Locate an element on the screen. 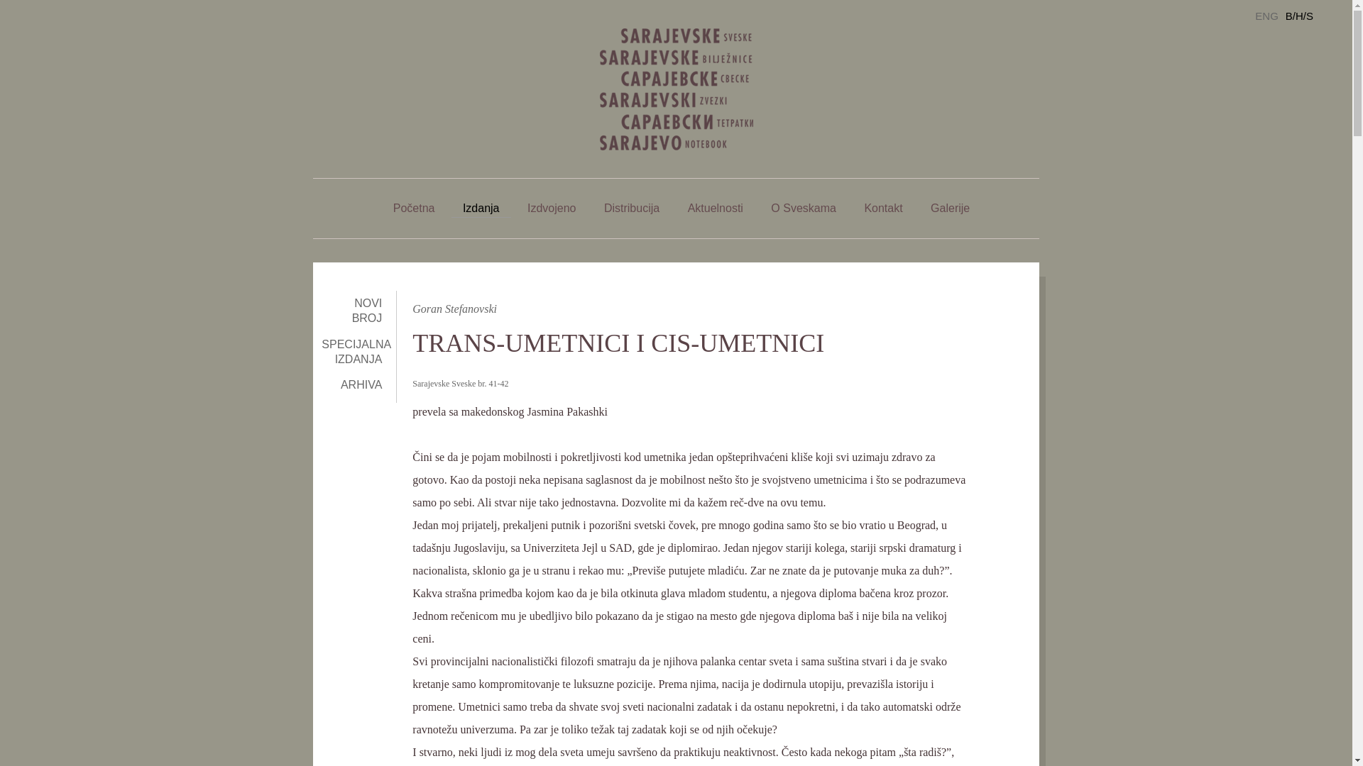 The height and width of the screenshot is (766, 1363). Aktuelnosti is located at coordinates (716, 209).